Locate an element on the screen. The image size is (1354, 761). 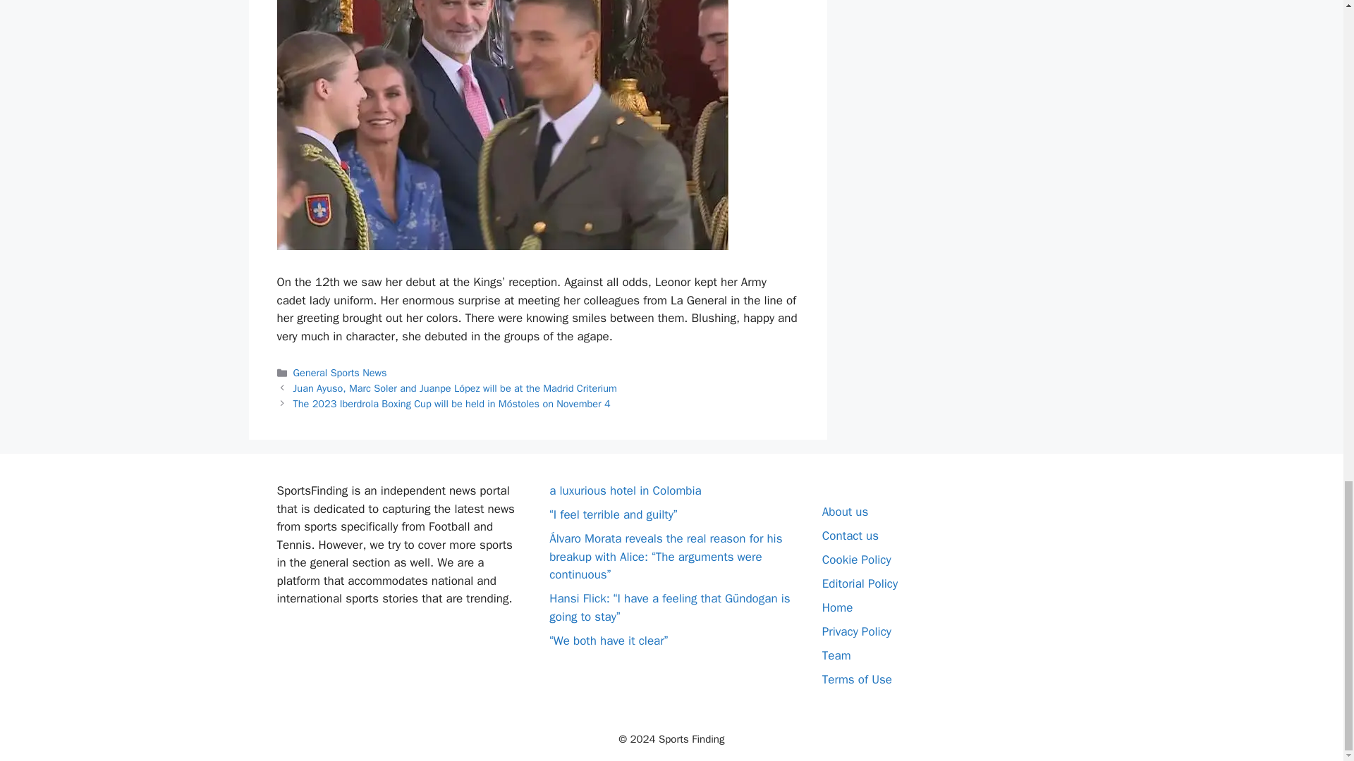
General Sports News is located at coordinates (340, 372).